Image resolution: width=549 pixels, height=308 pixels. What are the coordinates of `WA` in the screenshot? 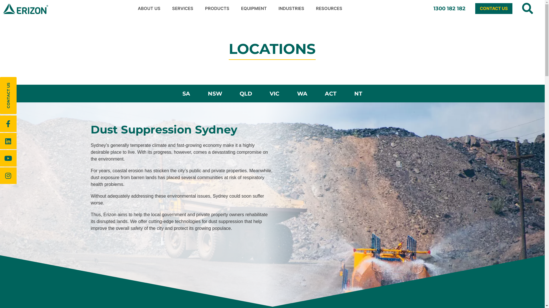 It's located at (302, 94).